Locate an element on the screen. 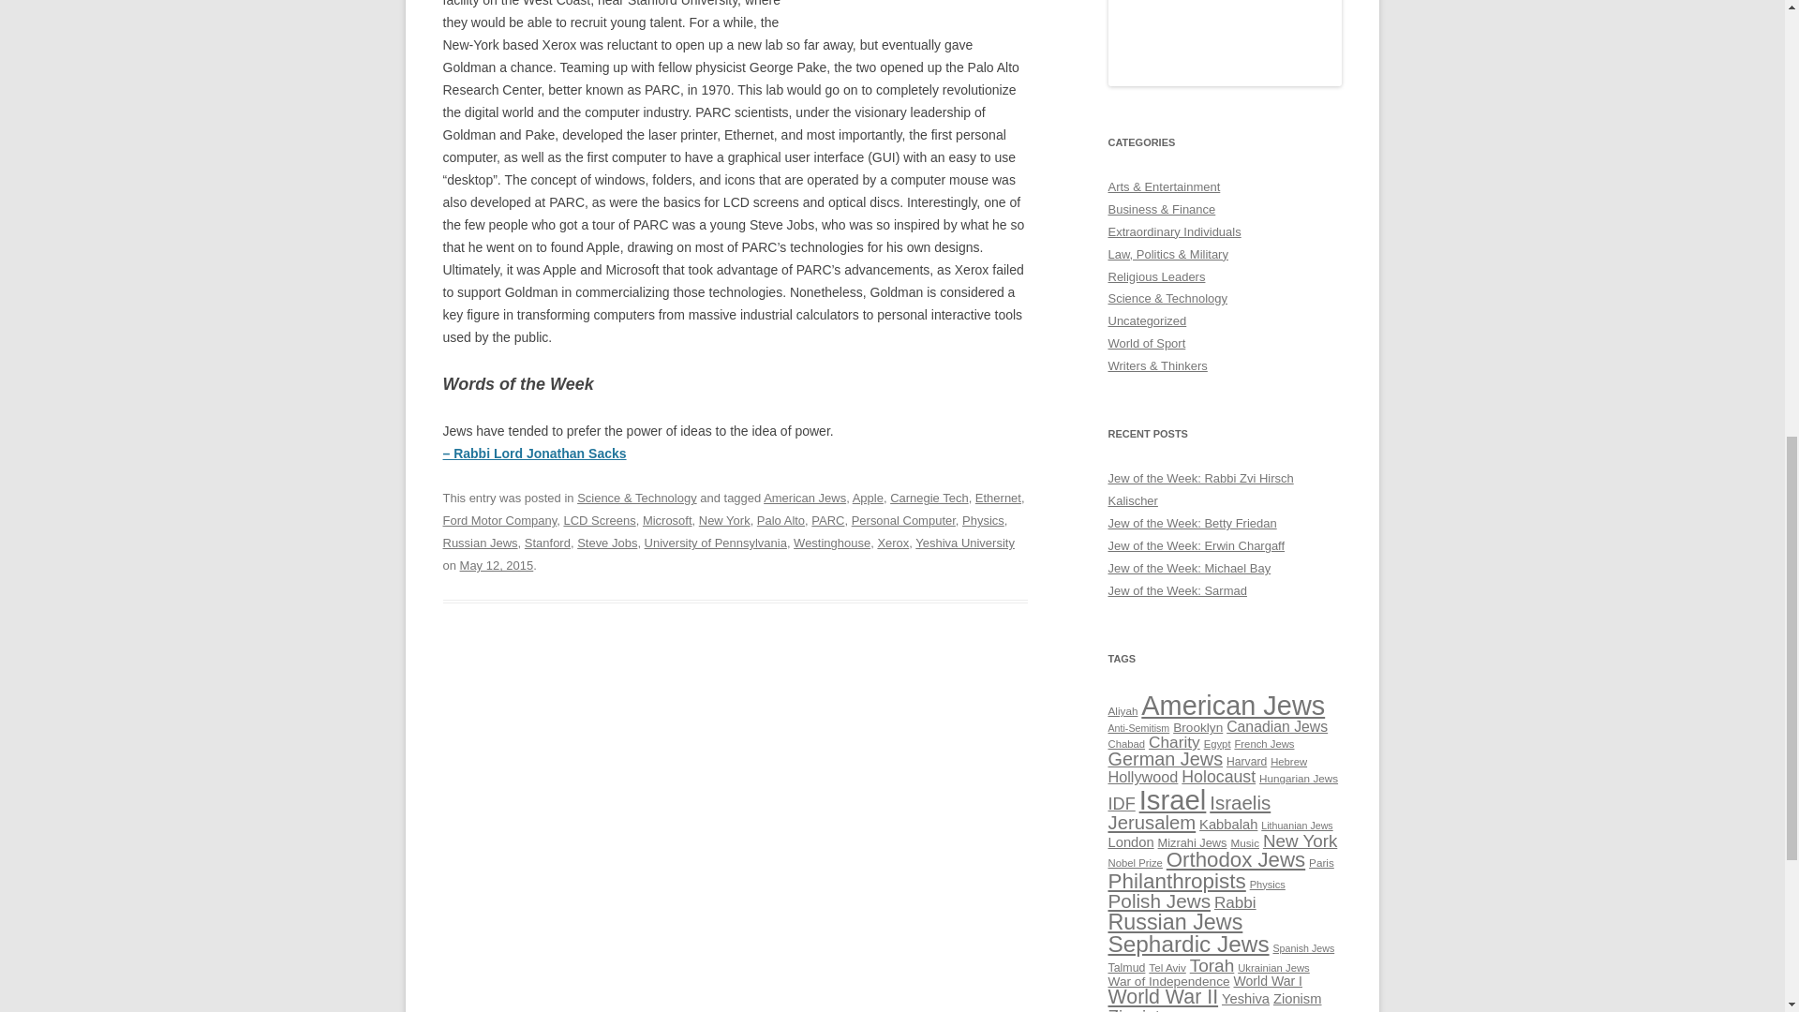  LCD Screens is located at coordinates (598, 519).